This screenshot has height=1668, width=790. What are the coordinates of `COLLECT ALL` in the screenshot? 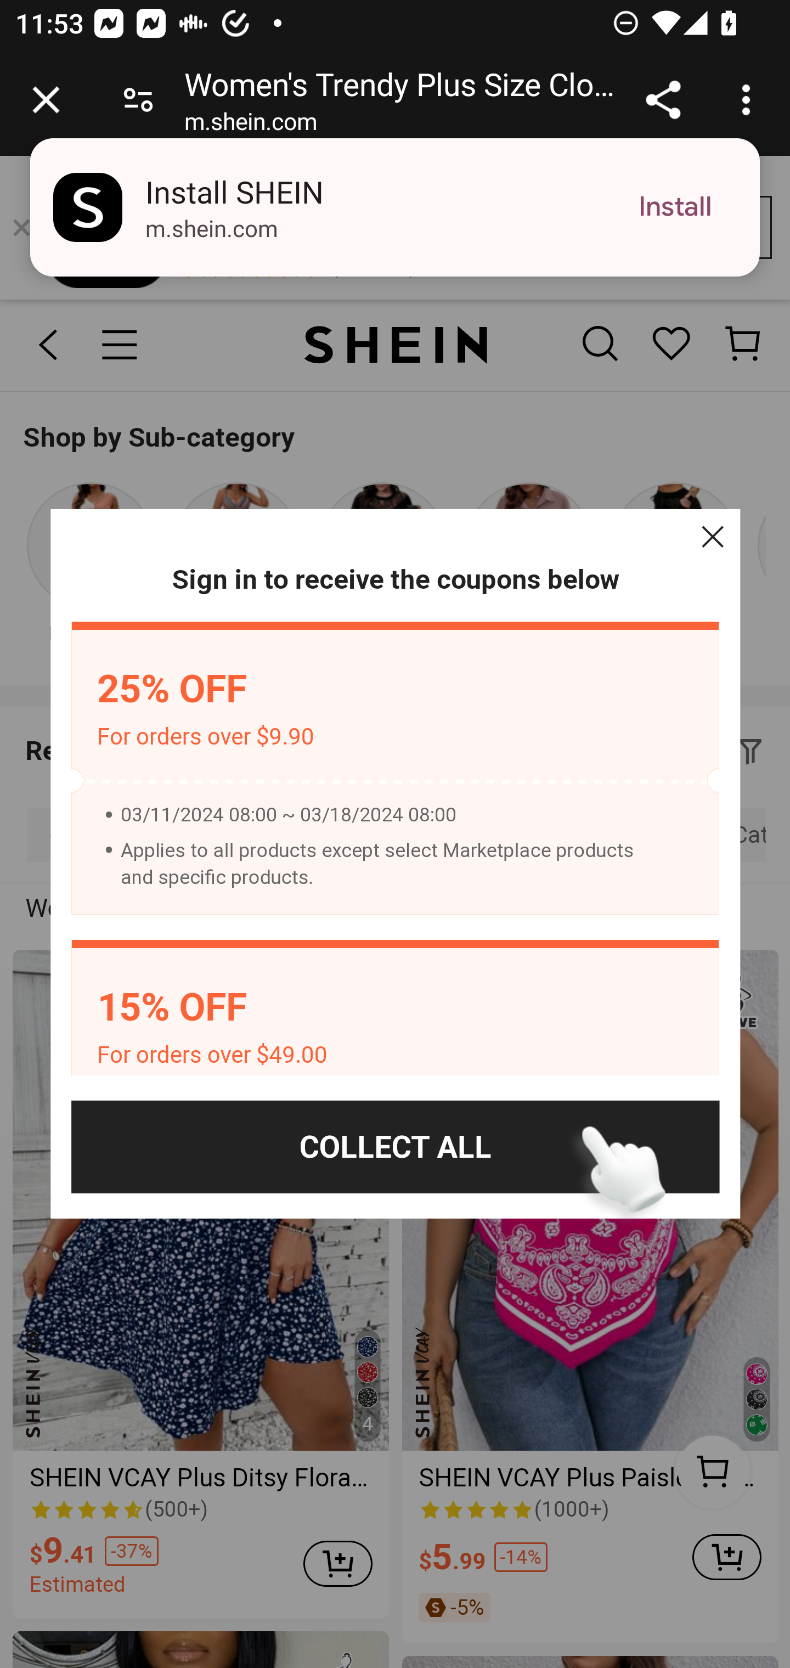 It's located at (395, 1147).